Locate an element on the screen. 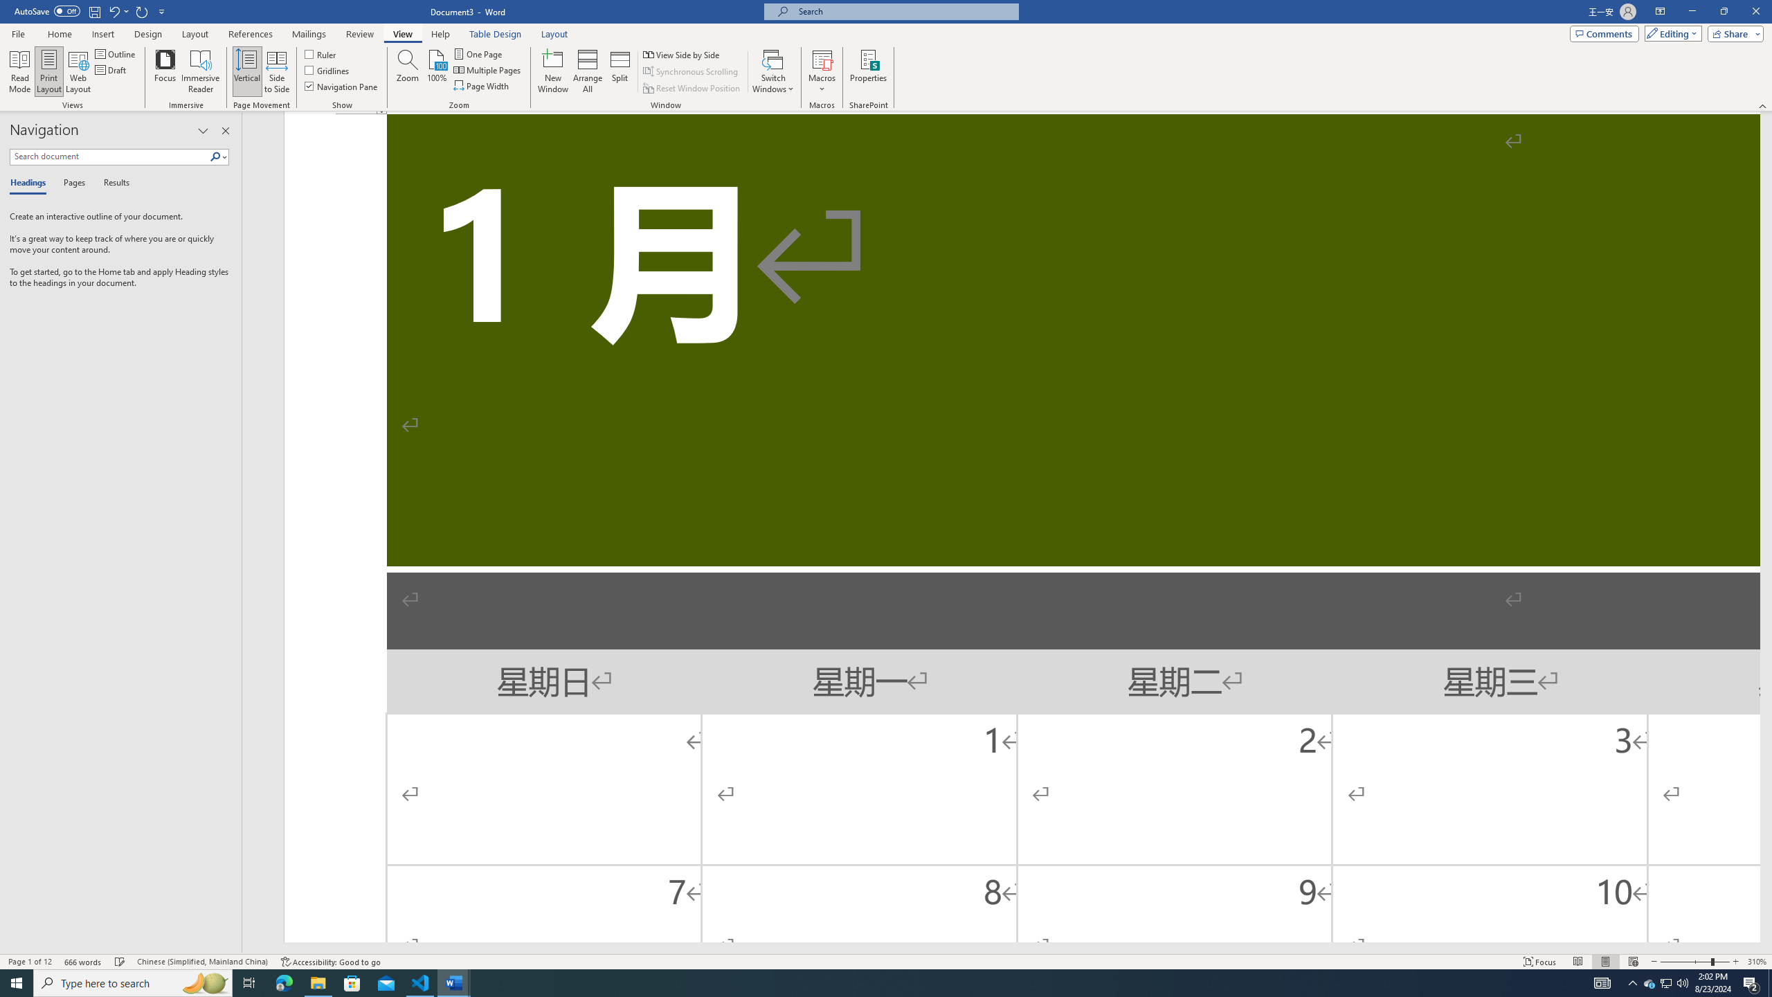  Draft is located at coordinates (111, 69).